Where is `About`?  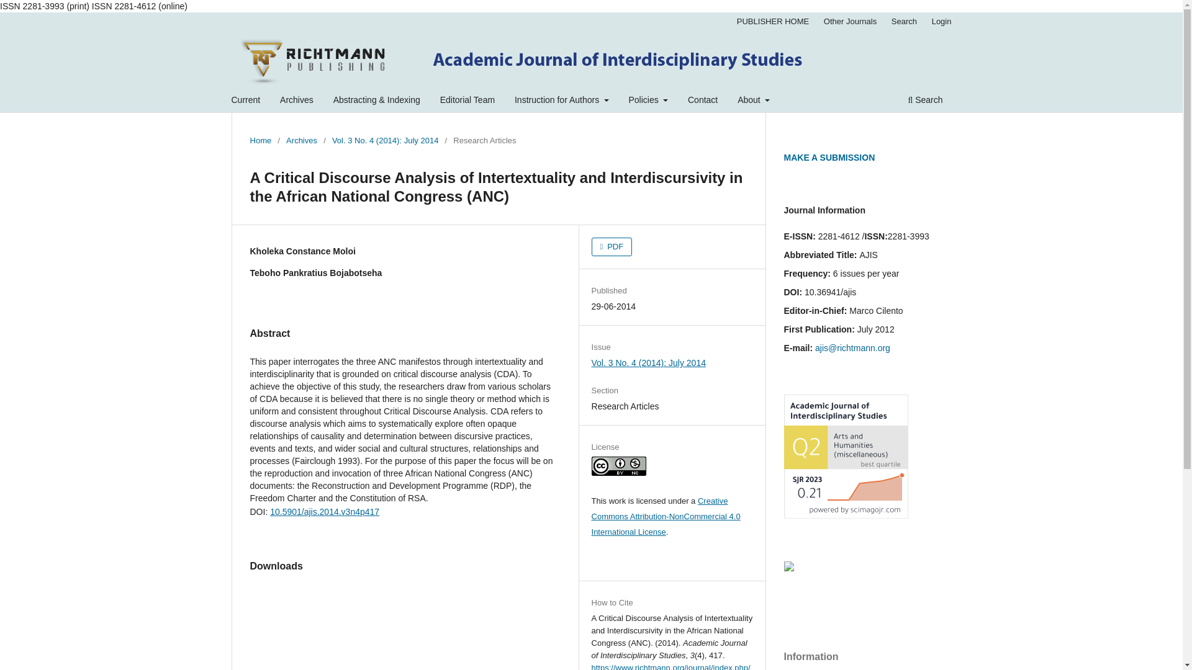
About is located at coordinates (753, 101).